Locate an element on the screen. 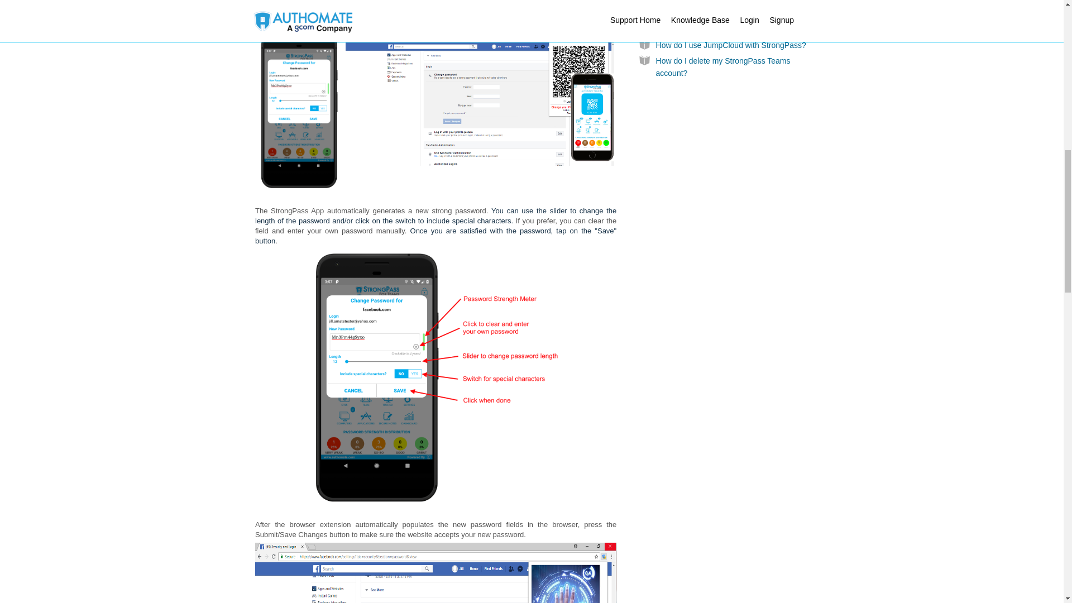 The image size is (1072, 603). How do I change my Mac password with StrongPass? is located at coordinates (726, 23).